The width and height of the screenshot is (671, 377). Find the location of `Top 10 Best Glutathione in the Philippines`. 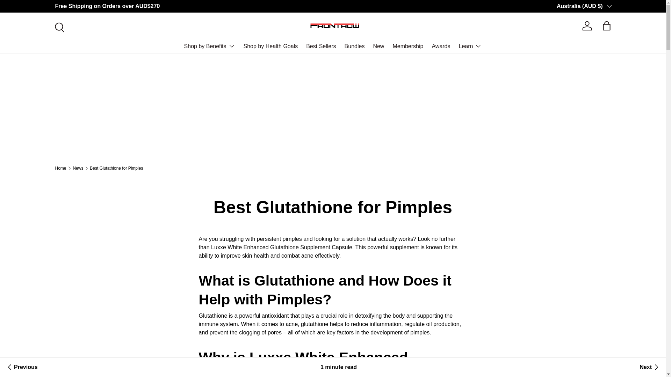

Top 10 Best Glutathione in the Philippines is located at coordinates (650, 367).